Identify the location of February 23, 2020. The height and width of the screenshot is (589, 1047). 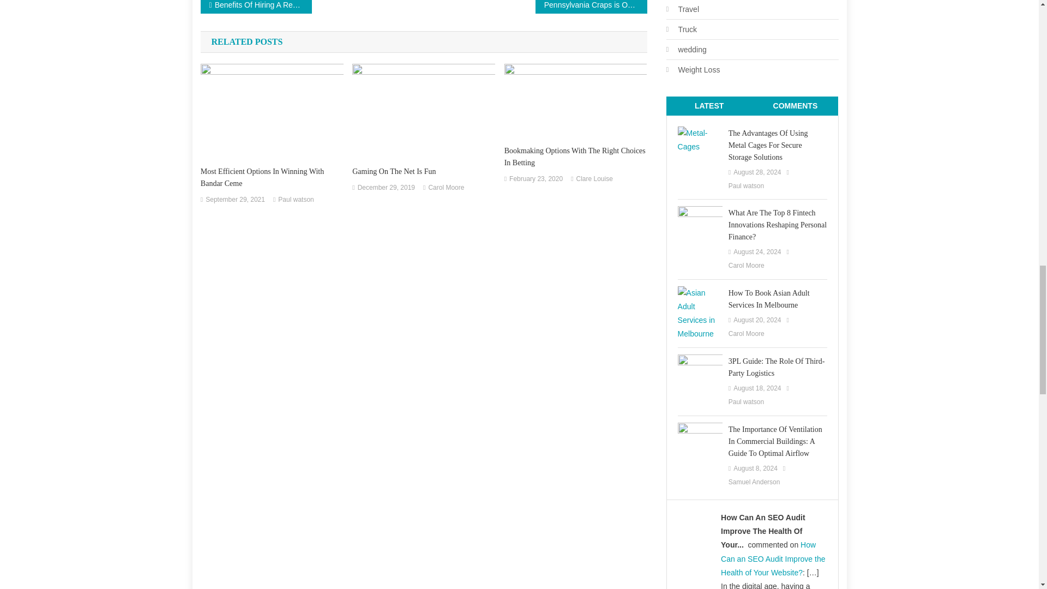
(535, 179).